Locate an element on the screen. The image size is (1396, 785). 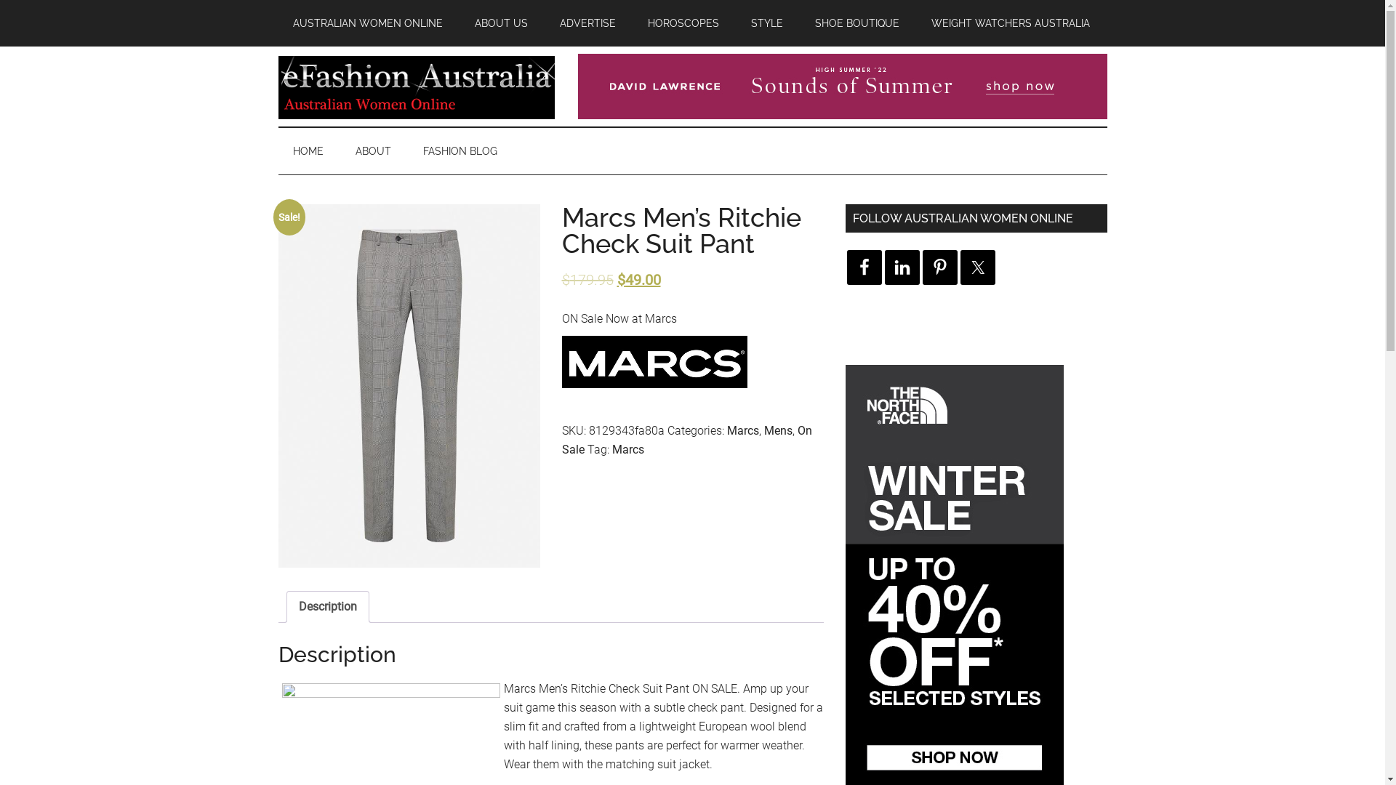
Marcs is located at coordinates (743, 430).